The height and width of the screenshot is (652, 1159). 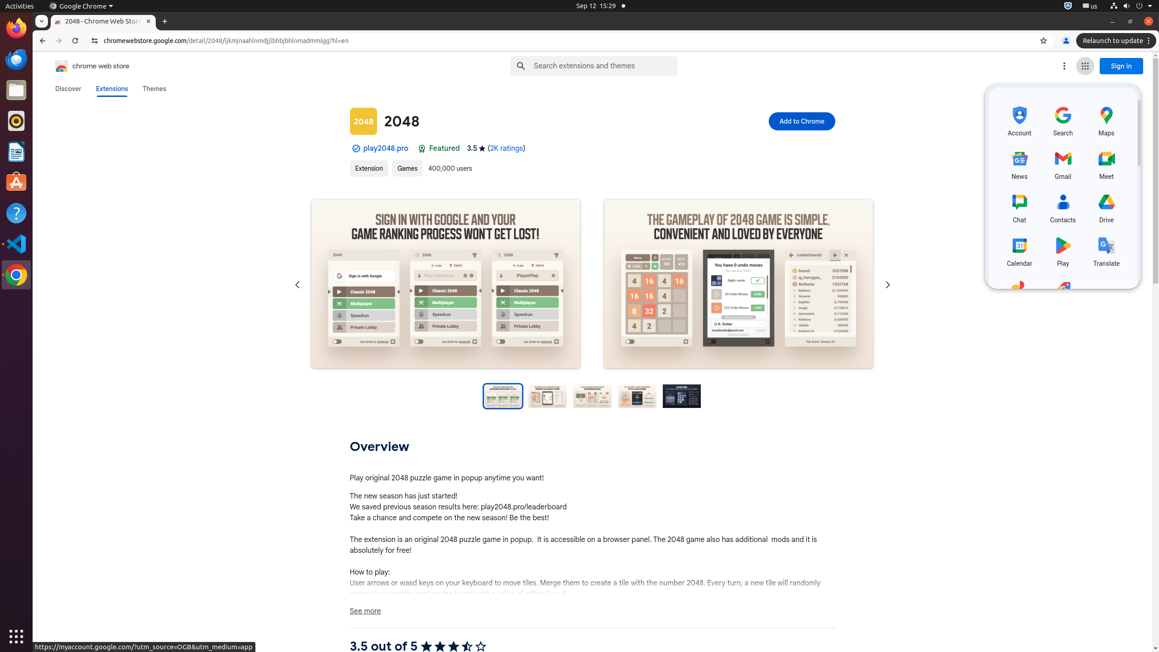 I want to click on 2K ratings, so click(x=507, y=149).